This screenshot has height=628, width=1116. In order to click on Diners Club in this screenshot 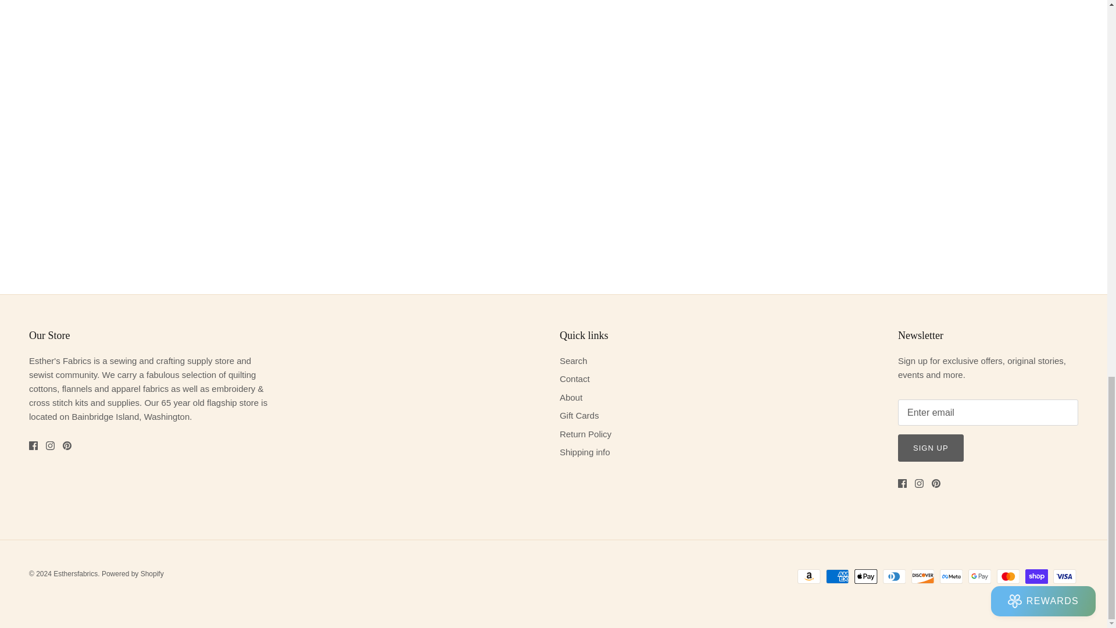, I will do `click(894, 576)`.